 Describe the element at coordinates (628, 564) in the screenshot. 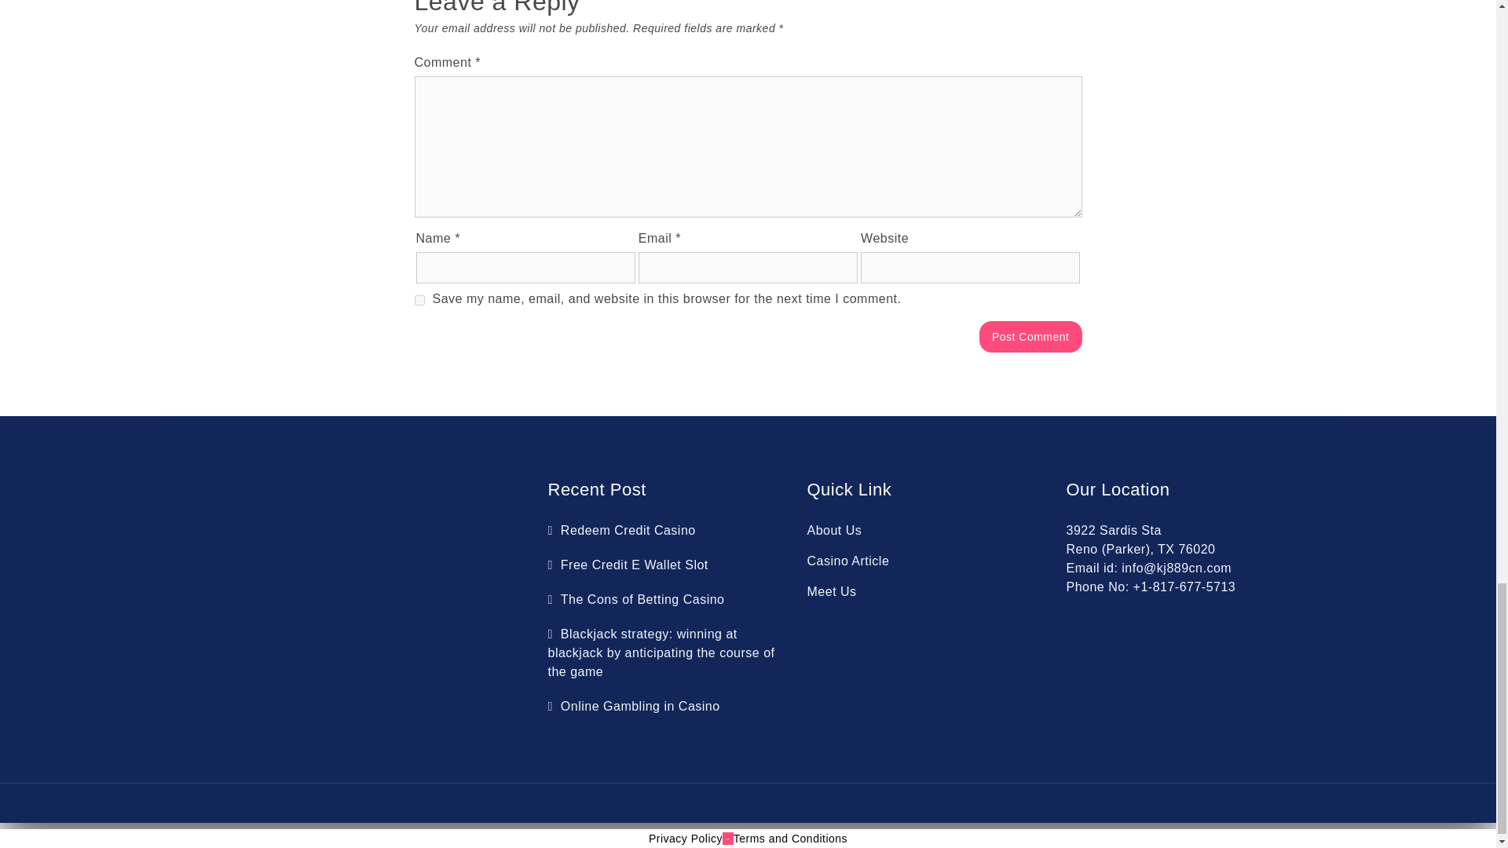

I see `Free Credit E Wallet Slot` at that location.